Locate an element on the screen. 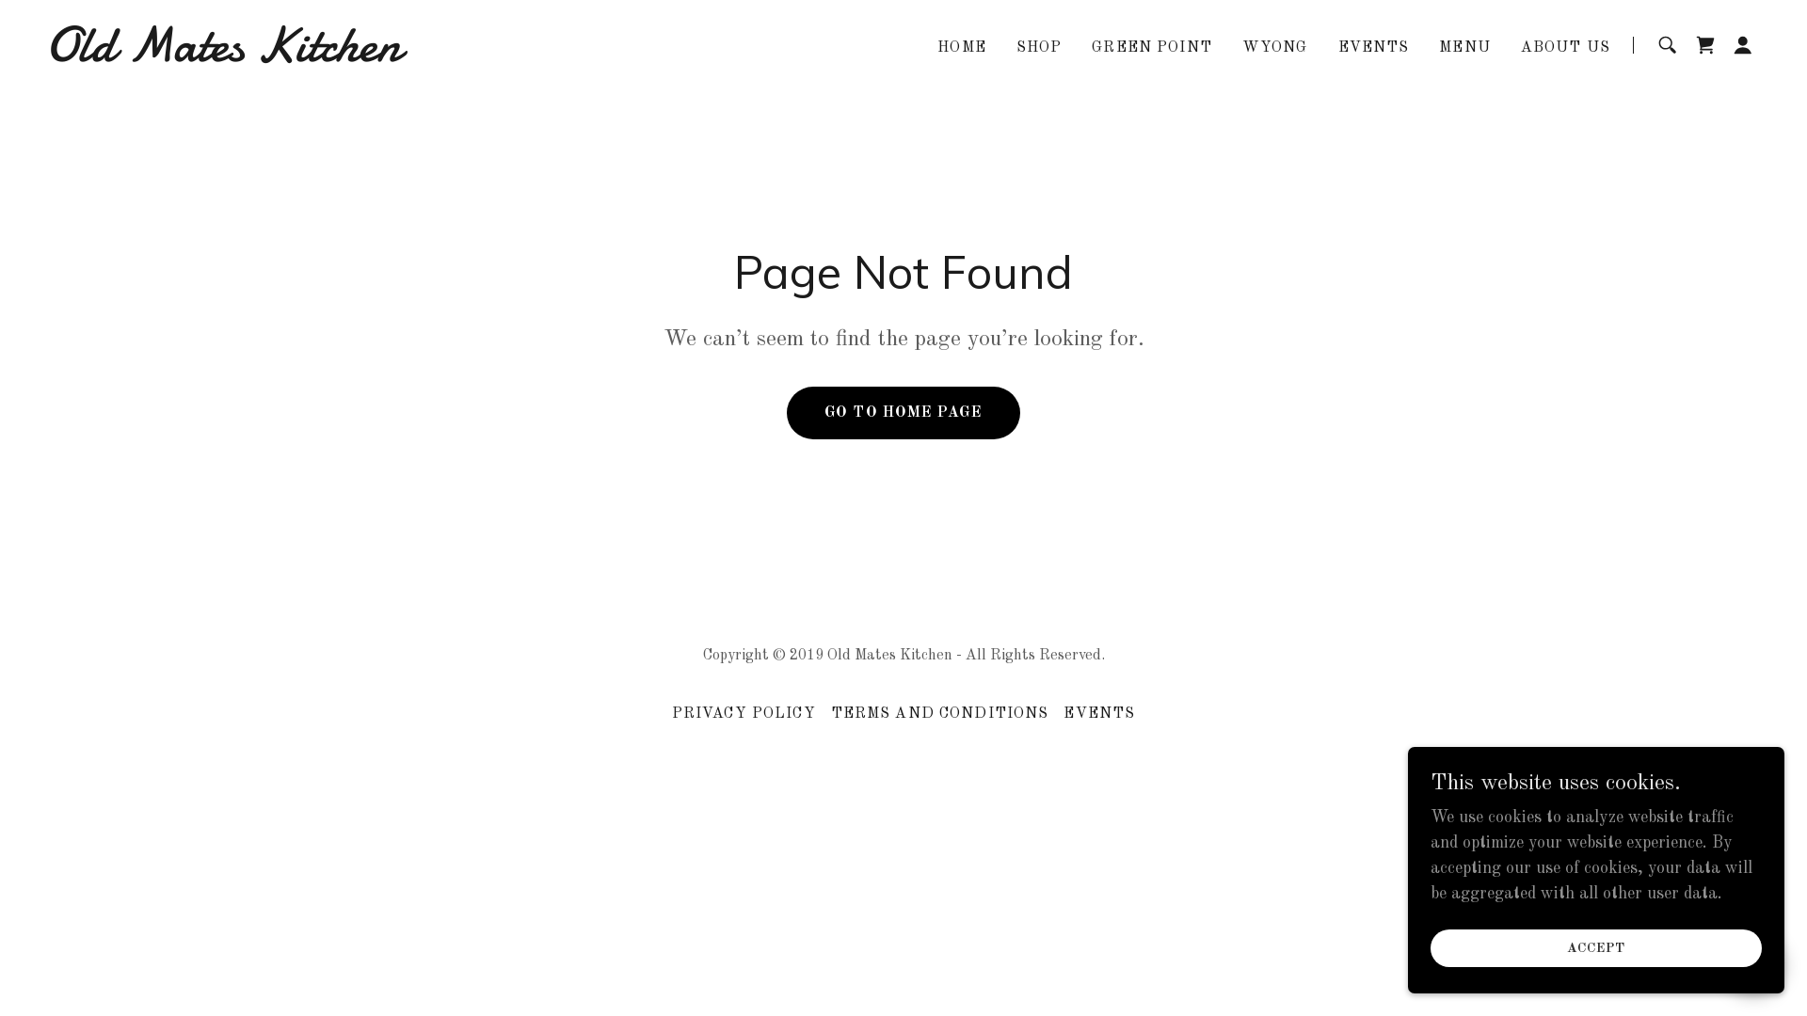 The image size is (1807, 1016). TERMS AND CONDITIONS is located at coordinates (940, 714).